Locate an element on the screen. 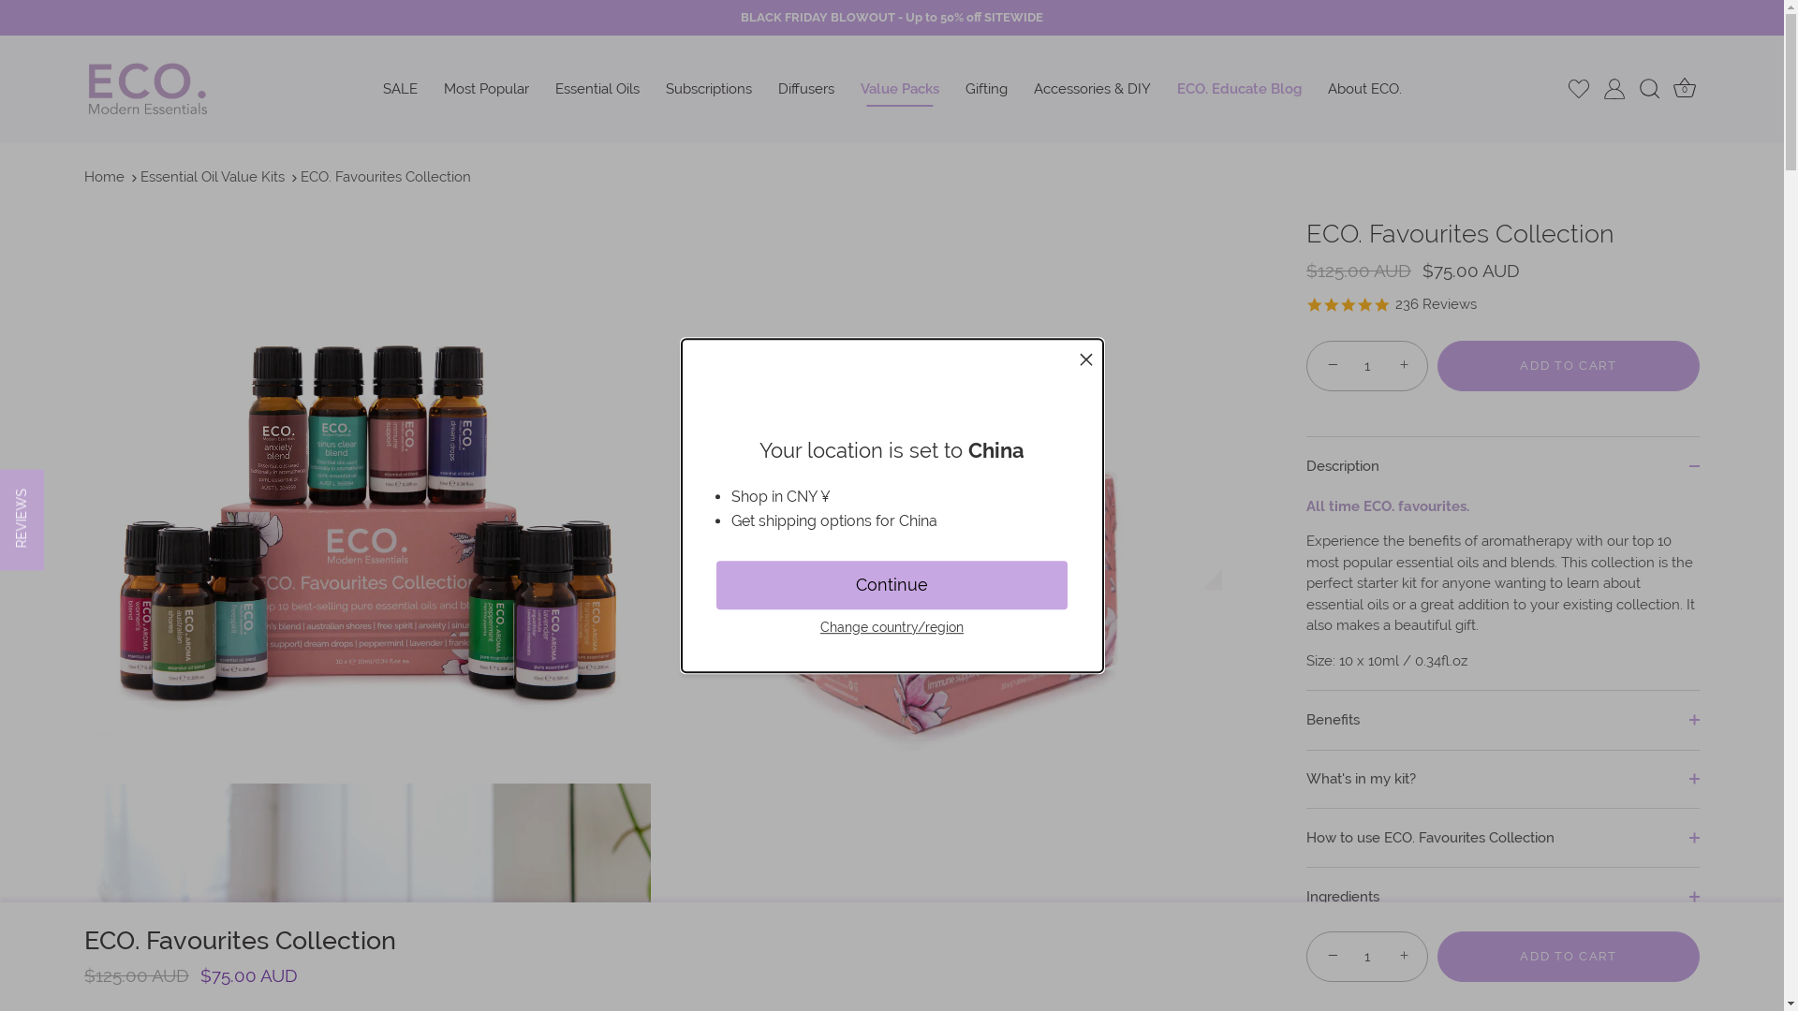 This screenshot has width=1798, height=1011. SALE is located at coordinates (399, 89).